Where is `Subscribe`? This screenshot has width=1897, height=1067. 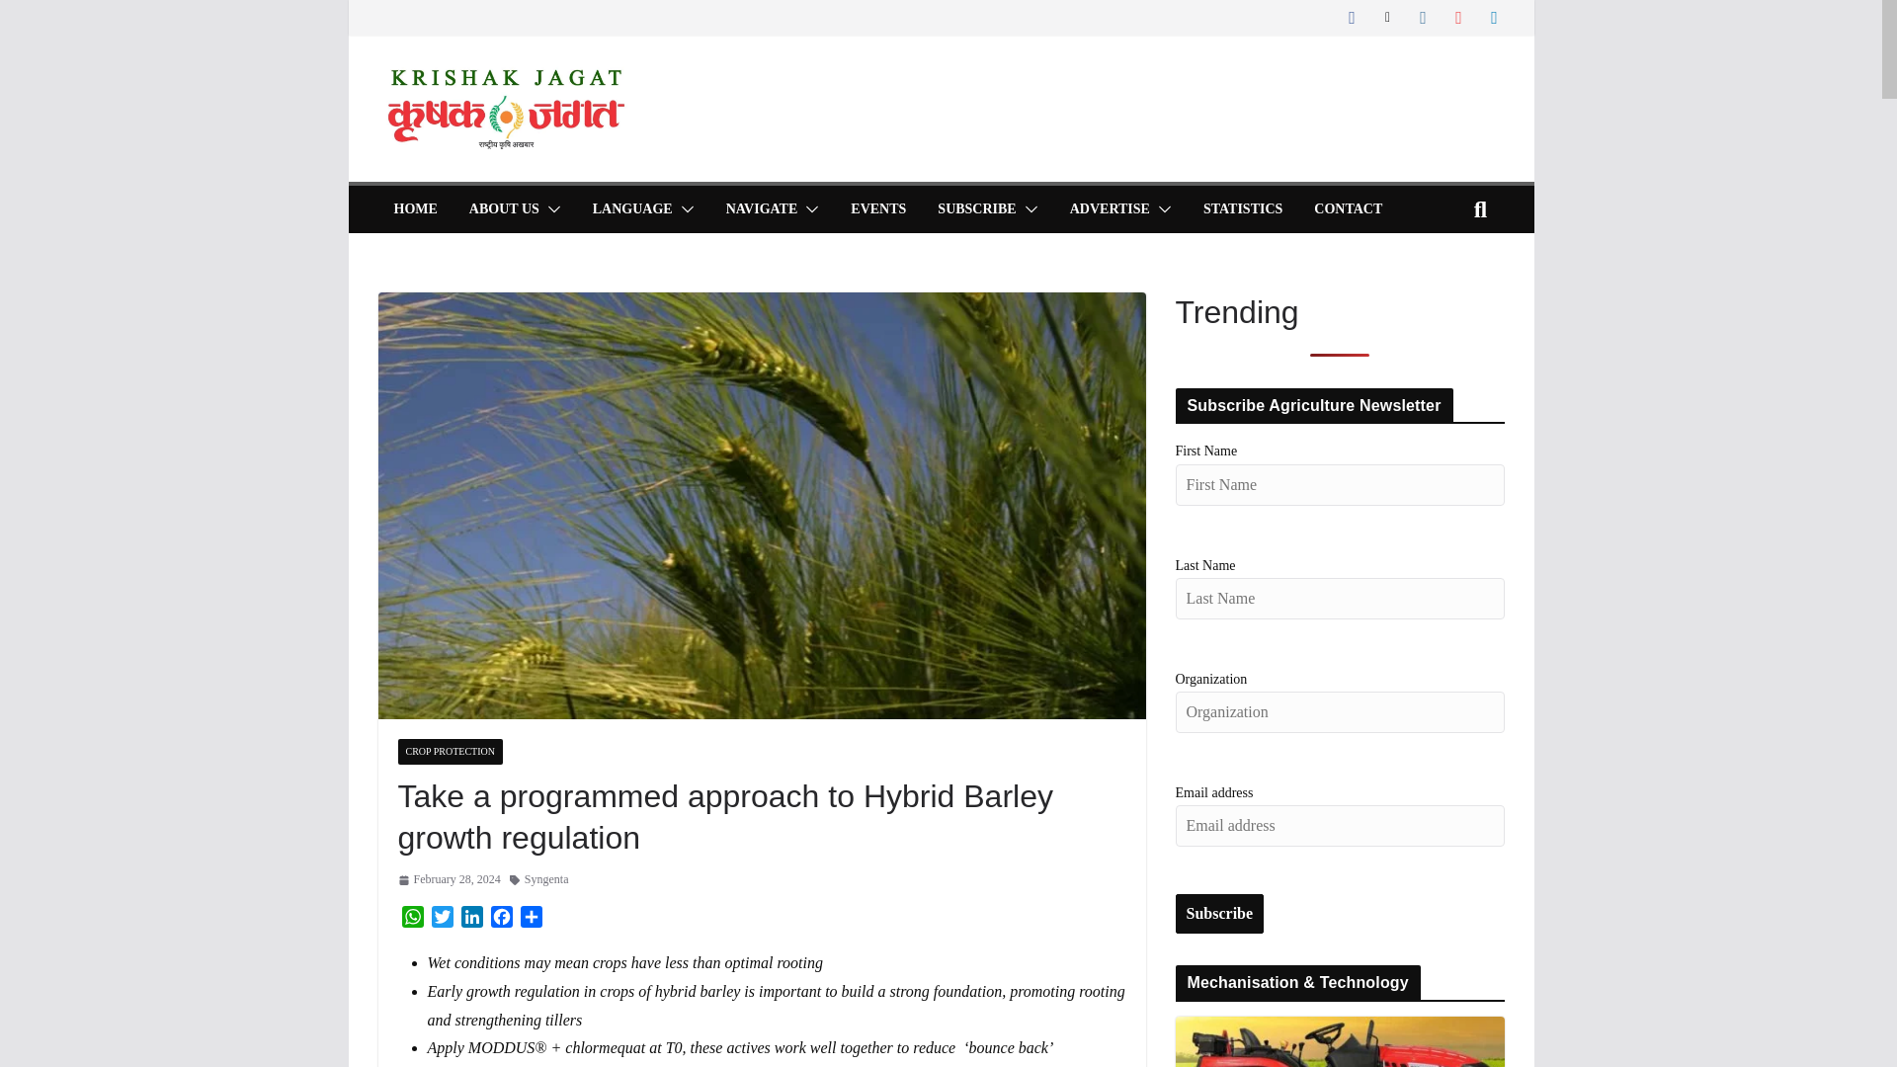
Subscribe is located at coordinates (1220, 914).